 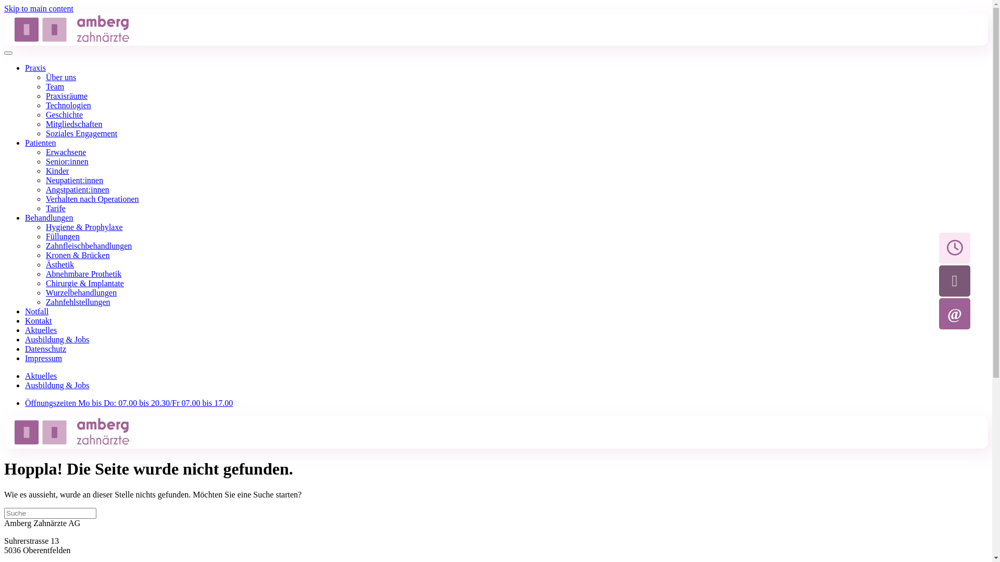 I want to click on Aktuelles, so click(x=41, y=376).